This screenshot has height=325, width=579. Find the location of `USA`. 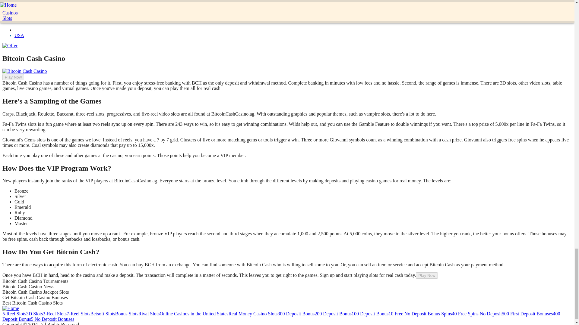

USA is located at coordinates (19, 36).